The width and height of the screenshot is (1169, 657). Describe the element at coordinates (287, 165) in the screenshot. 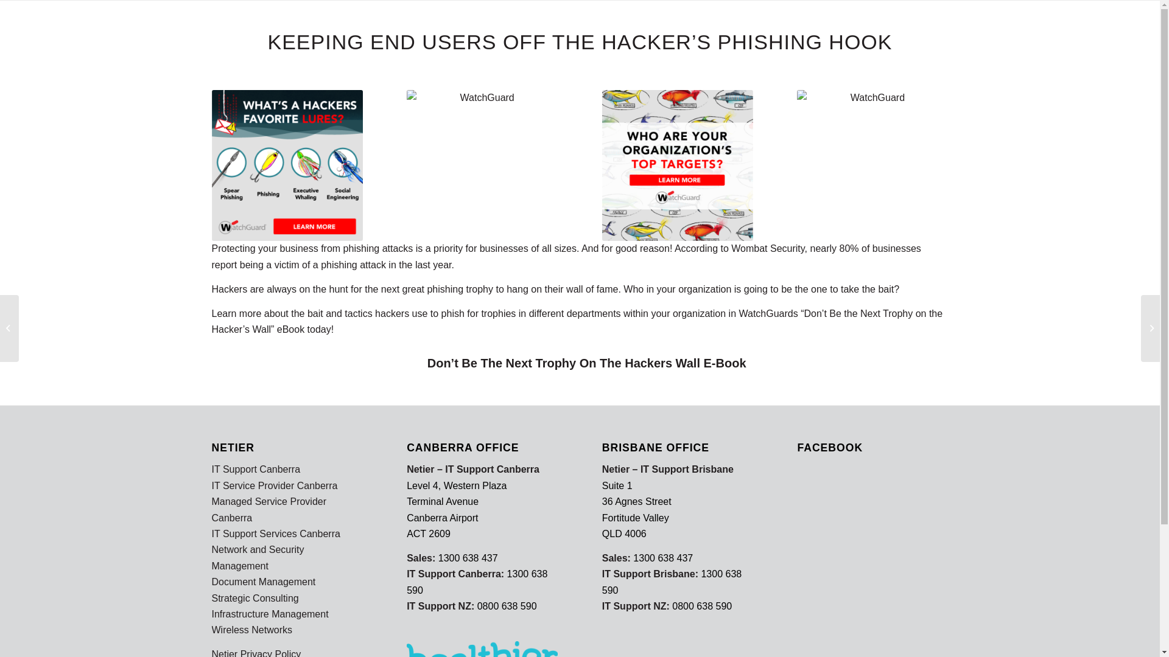

I see `WatchGuard` at that location.